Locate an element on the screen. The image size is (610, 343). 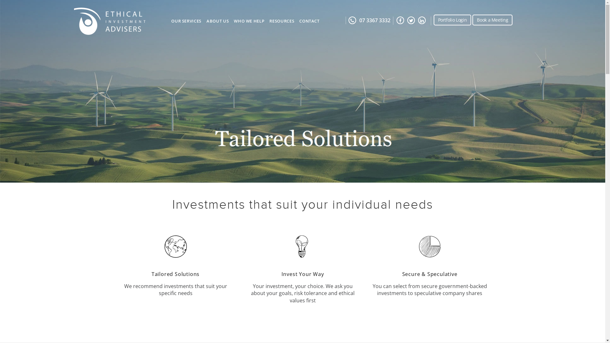
RESOURCES is located at coordinates (282, 23).